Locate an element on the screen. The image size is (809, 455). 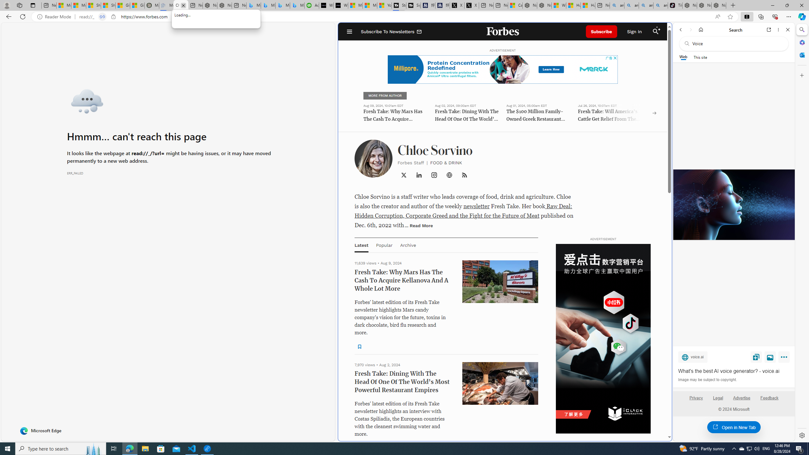
Huge shark washes ashore at New York City beach | Watch is located at coordinates (587, 5).